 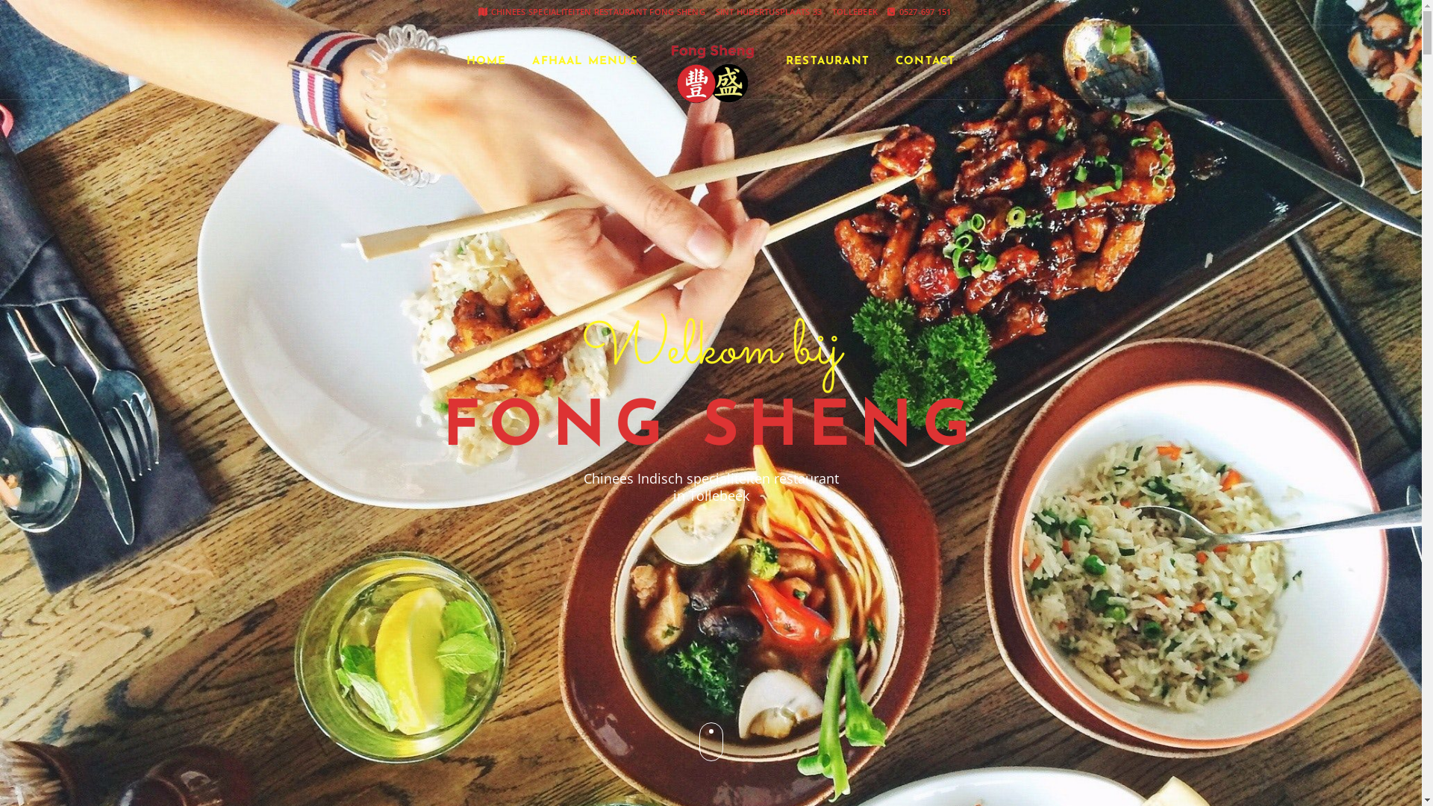 I want to click on HOME, so click(x=487, y=62).